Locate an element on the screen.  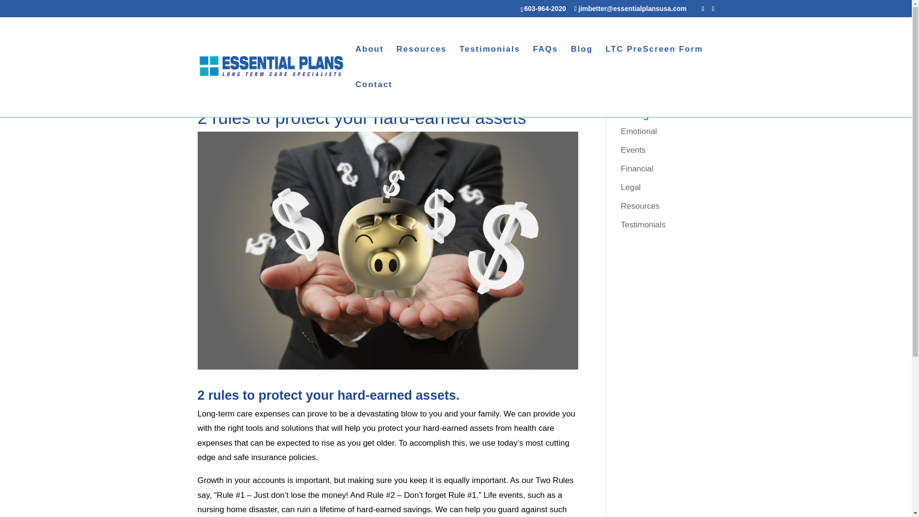
Events is located at coordinates (633, 149).